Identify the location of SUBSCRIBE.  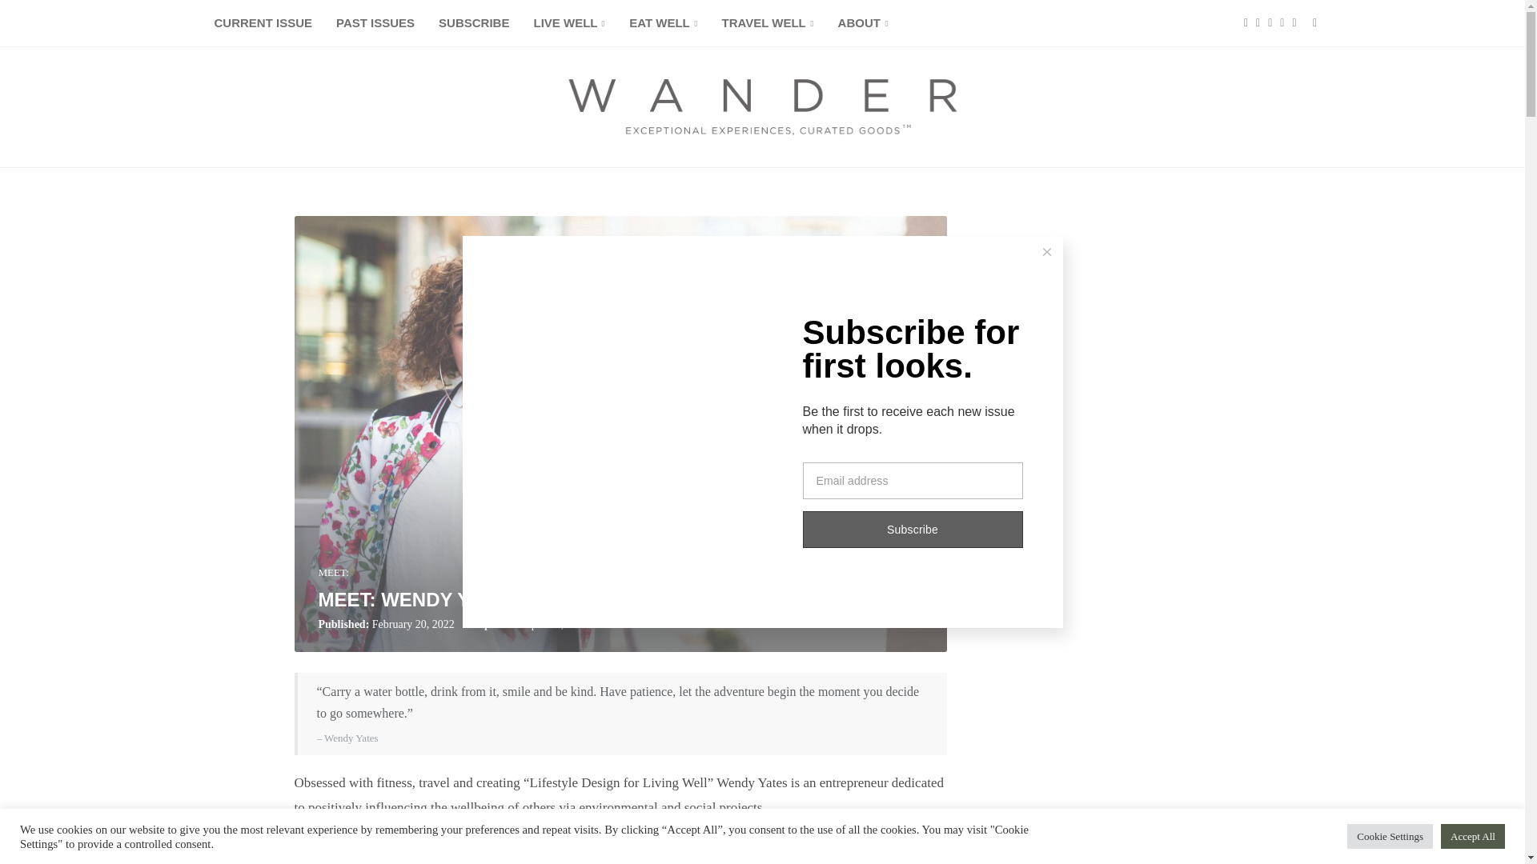
(474, 24).